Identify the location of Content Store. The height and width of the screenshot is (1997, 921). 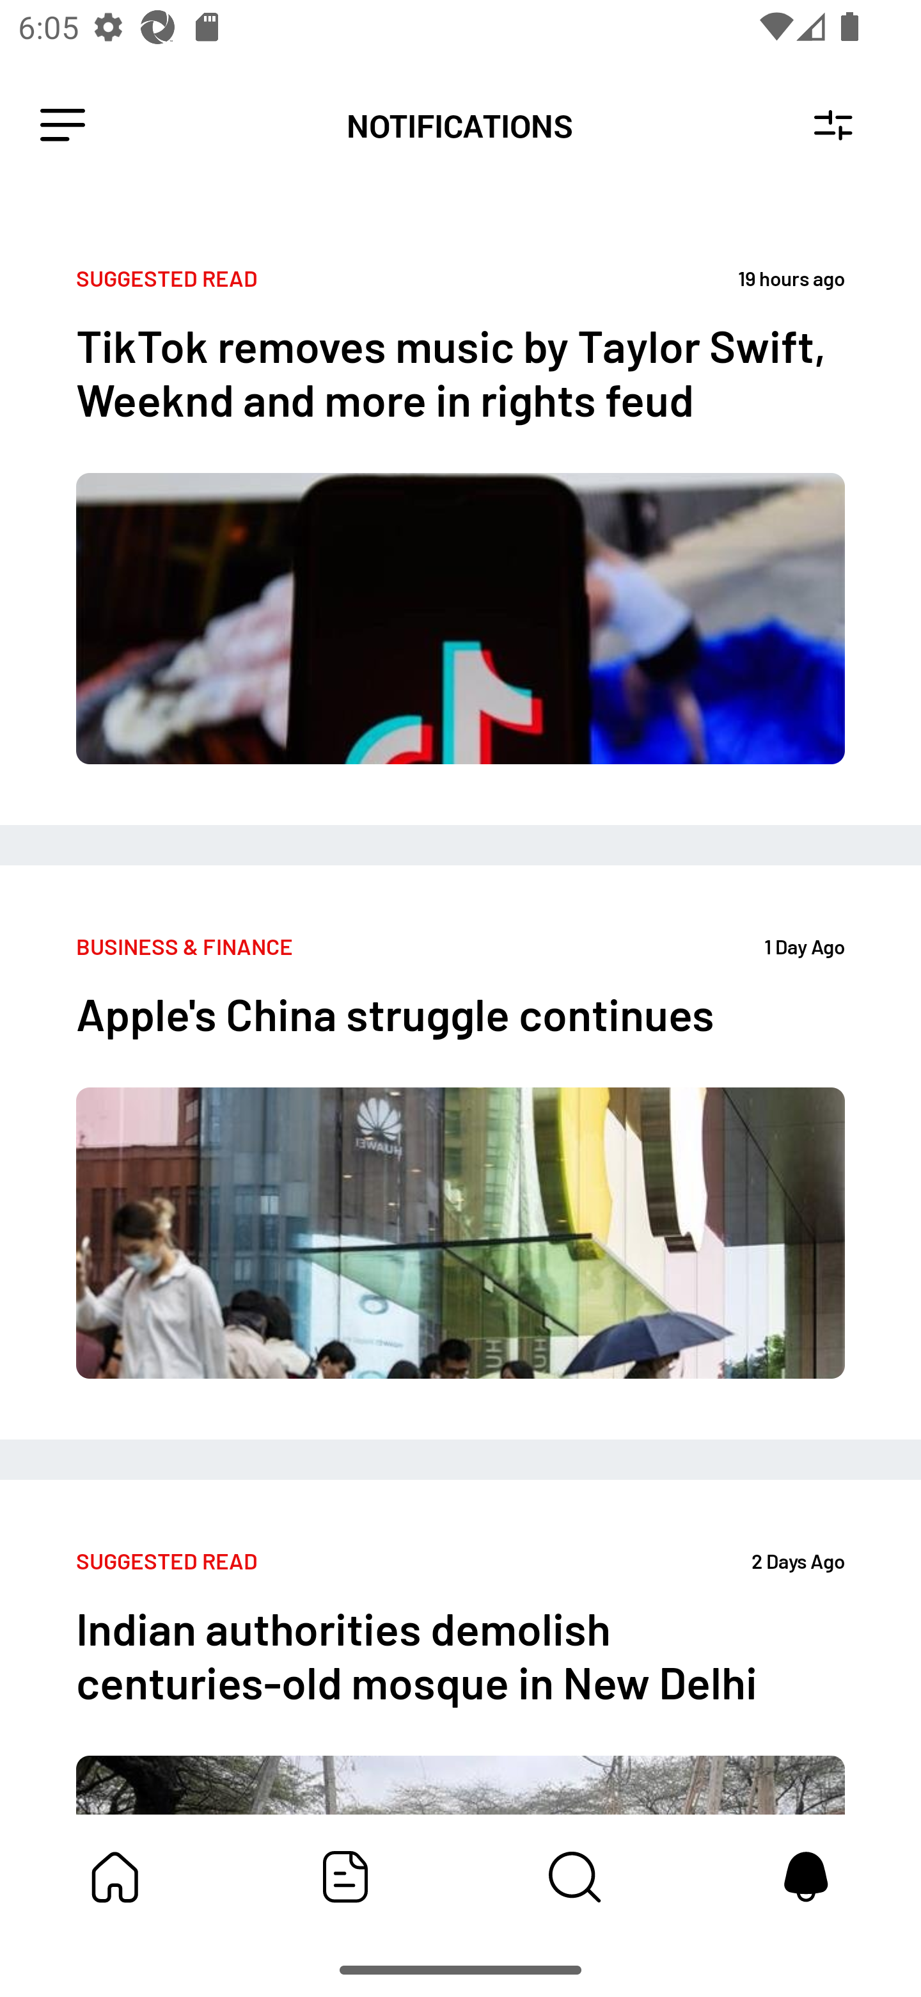
(576, 1877).